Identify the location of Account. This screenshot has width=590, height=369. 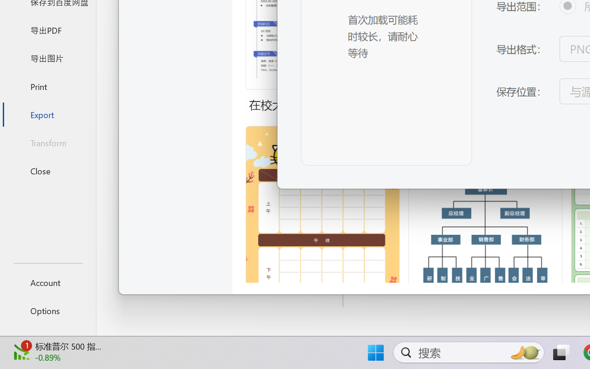
(48, 282).